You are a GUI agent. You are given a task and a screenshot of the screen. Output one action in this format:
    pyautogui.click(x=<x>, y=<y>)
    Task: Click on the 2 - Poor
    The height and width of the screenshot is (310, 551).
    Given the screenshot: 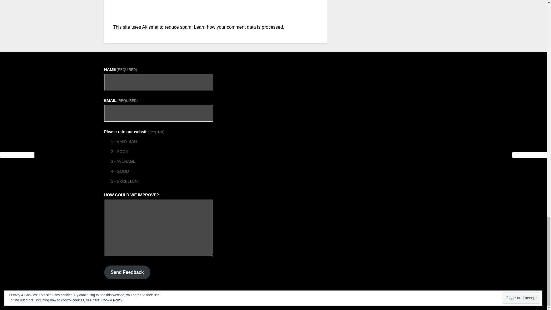 What is the action you would take?
    pyautogui.click(x=106, y=151)
    